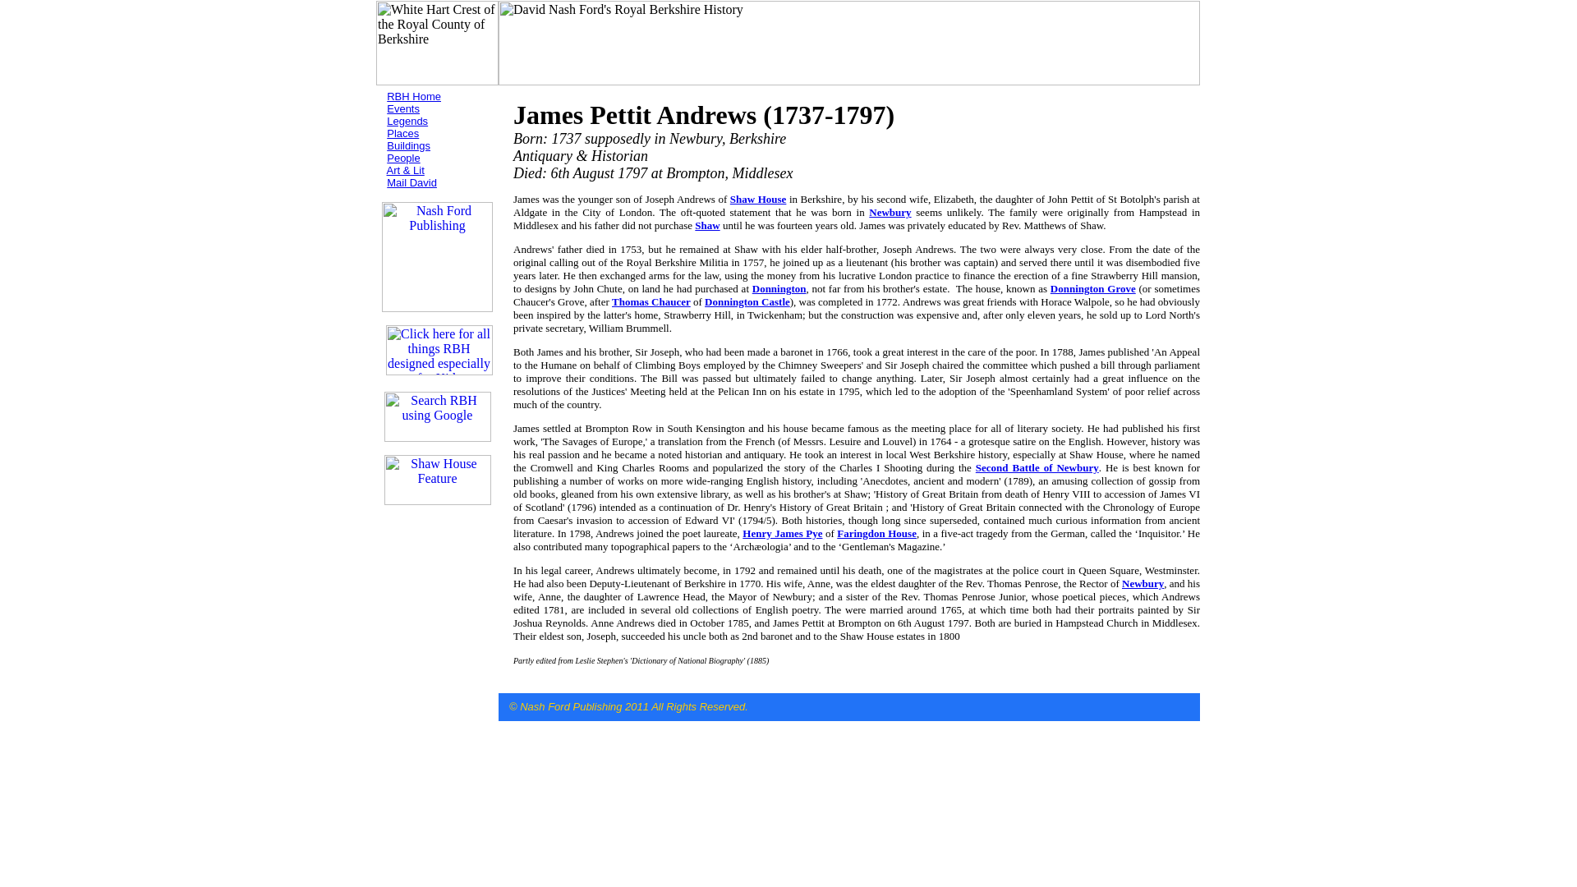 Image resolution: width=1577 pixels, height=887 pixels. Describe the element at coordinates (876, 532) in the screenshot. I see `Faringdon House` at that location.